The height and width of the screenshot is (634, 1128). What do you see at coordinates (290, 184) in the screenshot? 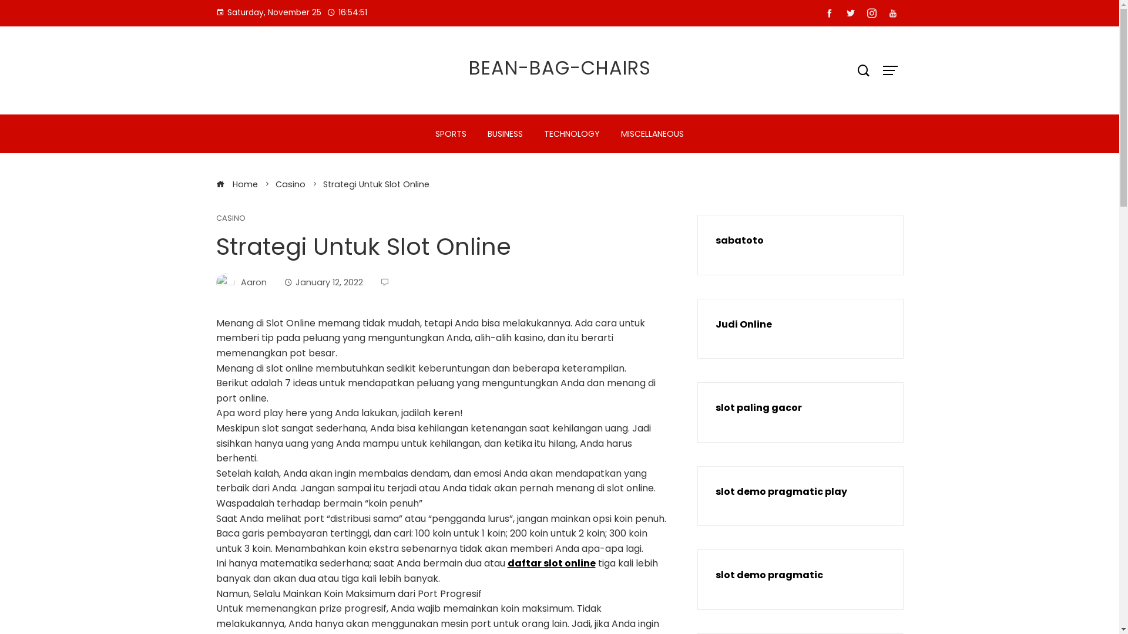
I see `Casino` at bounding box center [290, 184].